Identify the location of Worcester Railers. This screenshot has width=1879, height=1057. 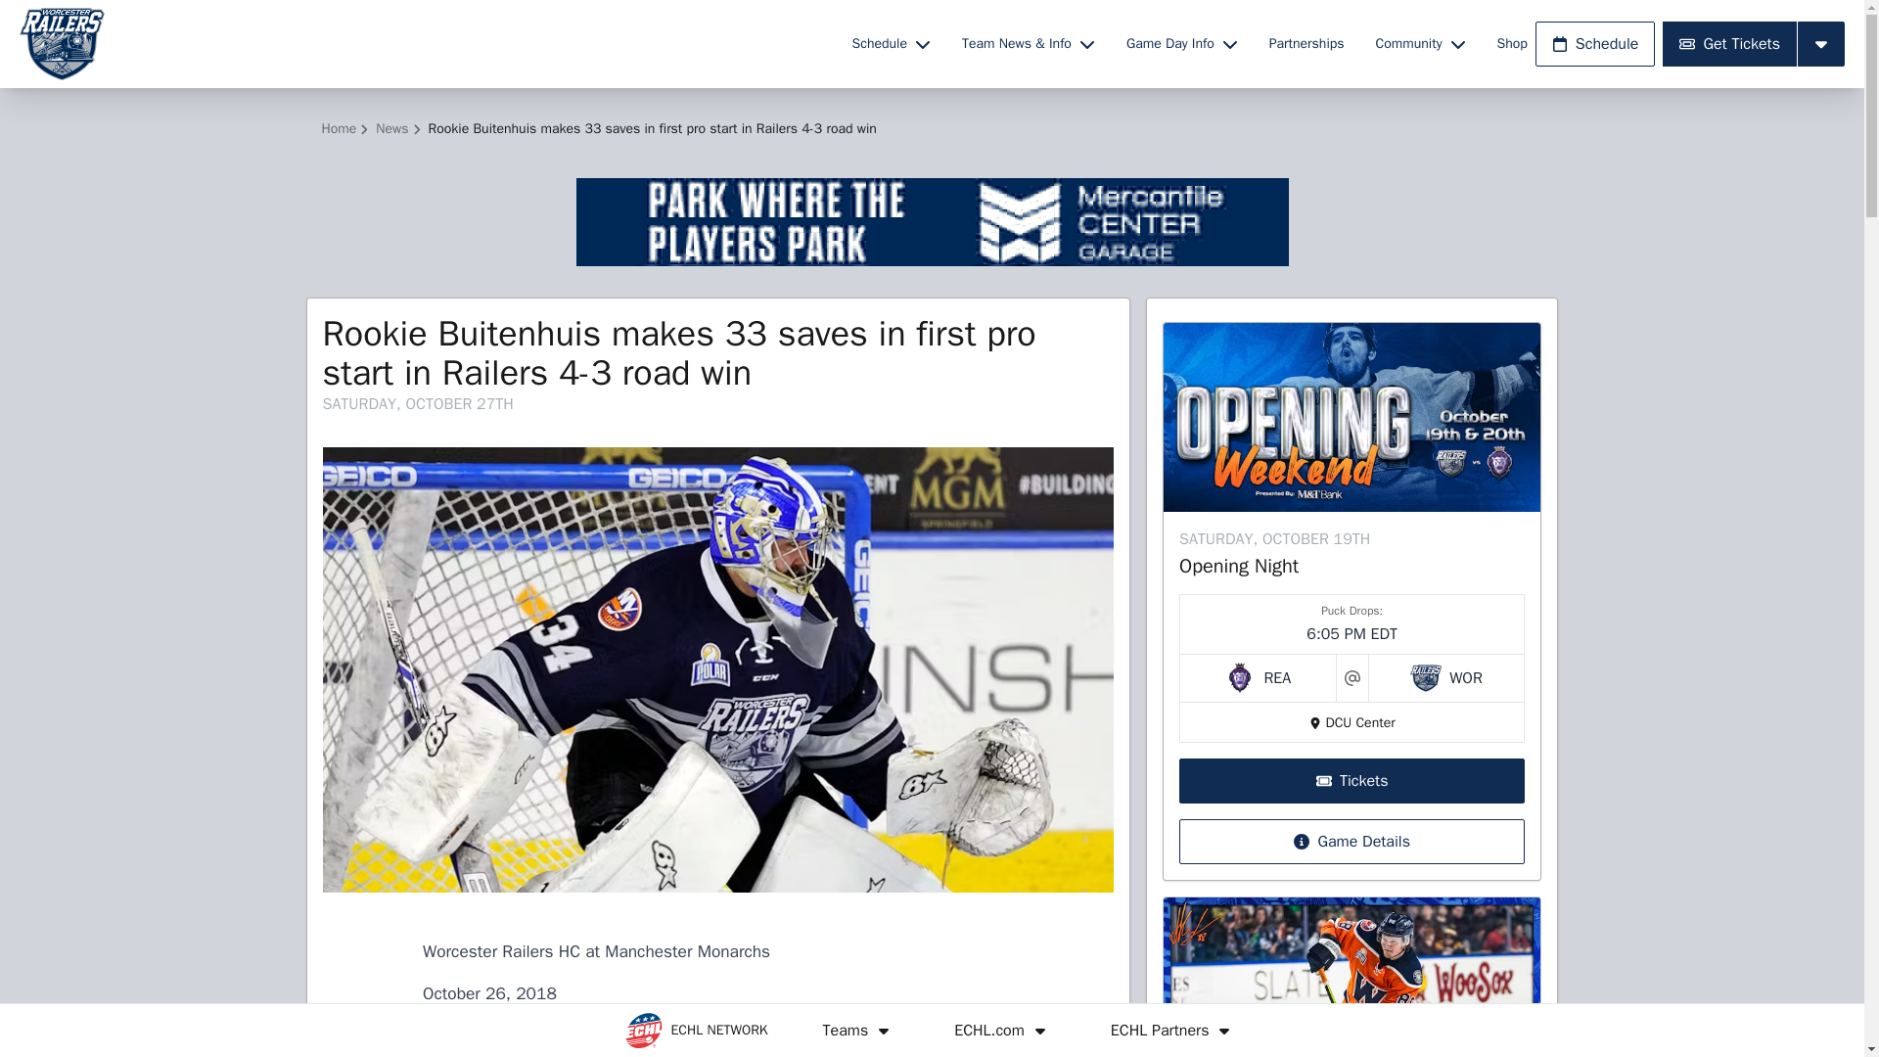
(423, 43).